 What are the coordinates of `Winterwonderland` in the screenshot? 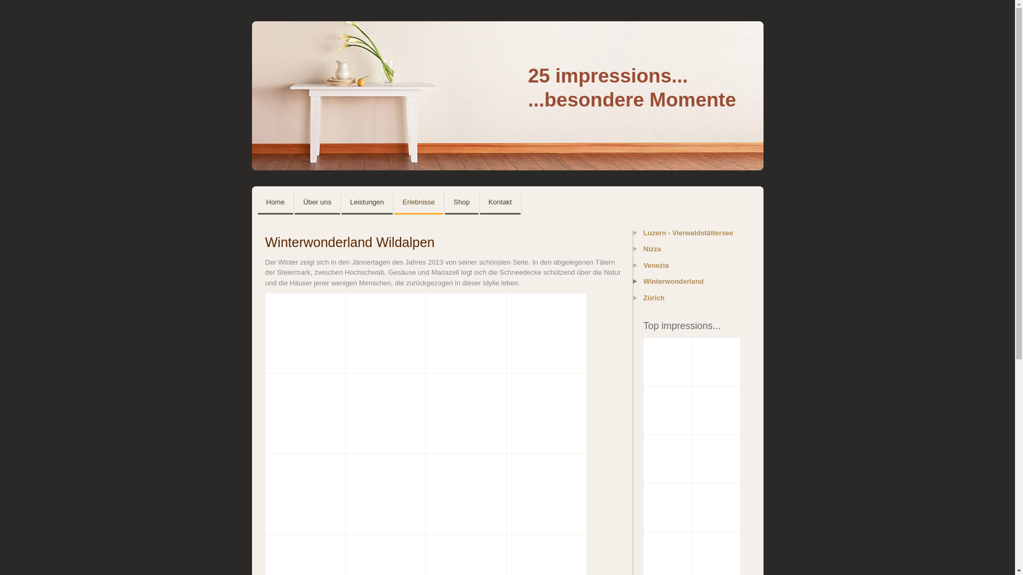 It's located at (689, 284).